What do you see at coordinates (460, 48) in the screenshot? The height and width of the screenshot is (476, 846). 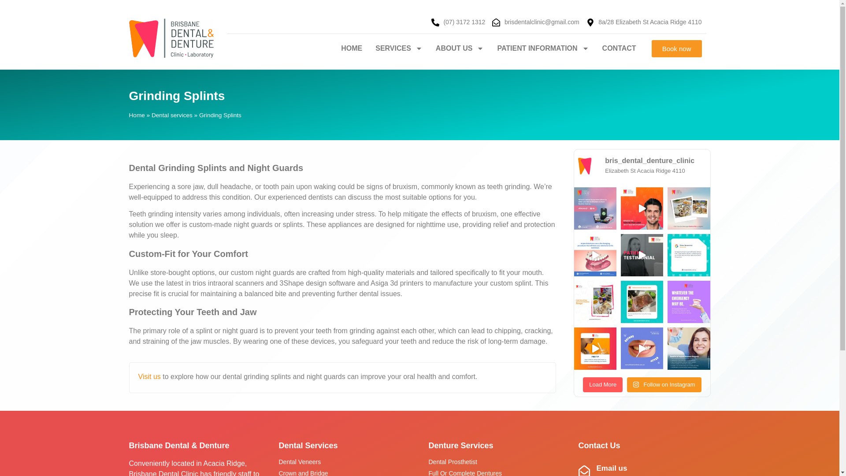 I see `ABOUT US` at bounding box center [460, 48].